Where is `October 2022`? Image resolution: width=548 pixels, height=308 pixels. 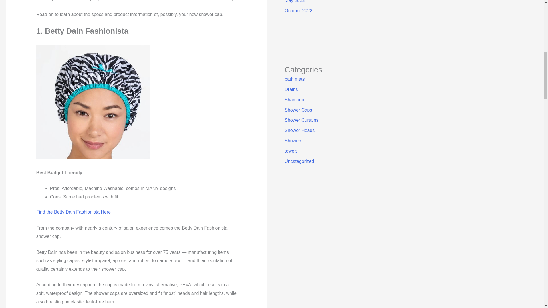 October 2022 is located at coordinates (298, 11).